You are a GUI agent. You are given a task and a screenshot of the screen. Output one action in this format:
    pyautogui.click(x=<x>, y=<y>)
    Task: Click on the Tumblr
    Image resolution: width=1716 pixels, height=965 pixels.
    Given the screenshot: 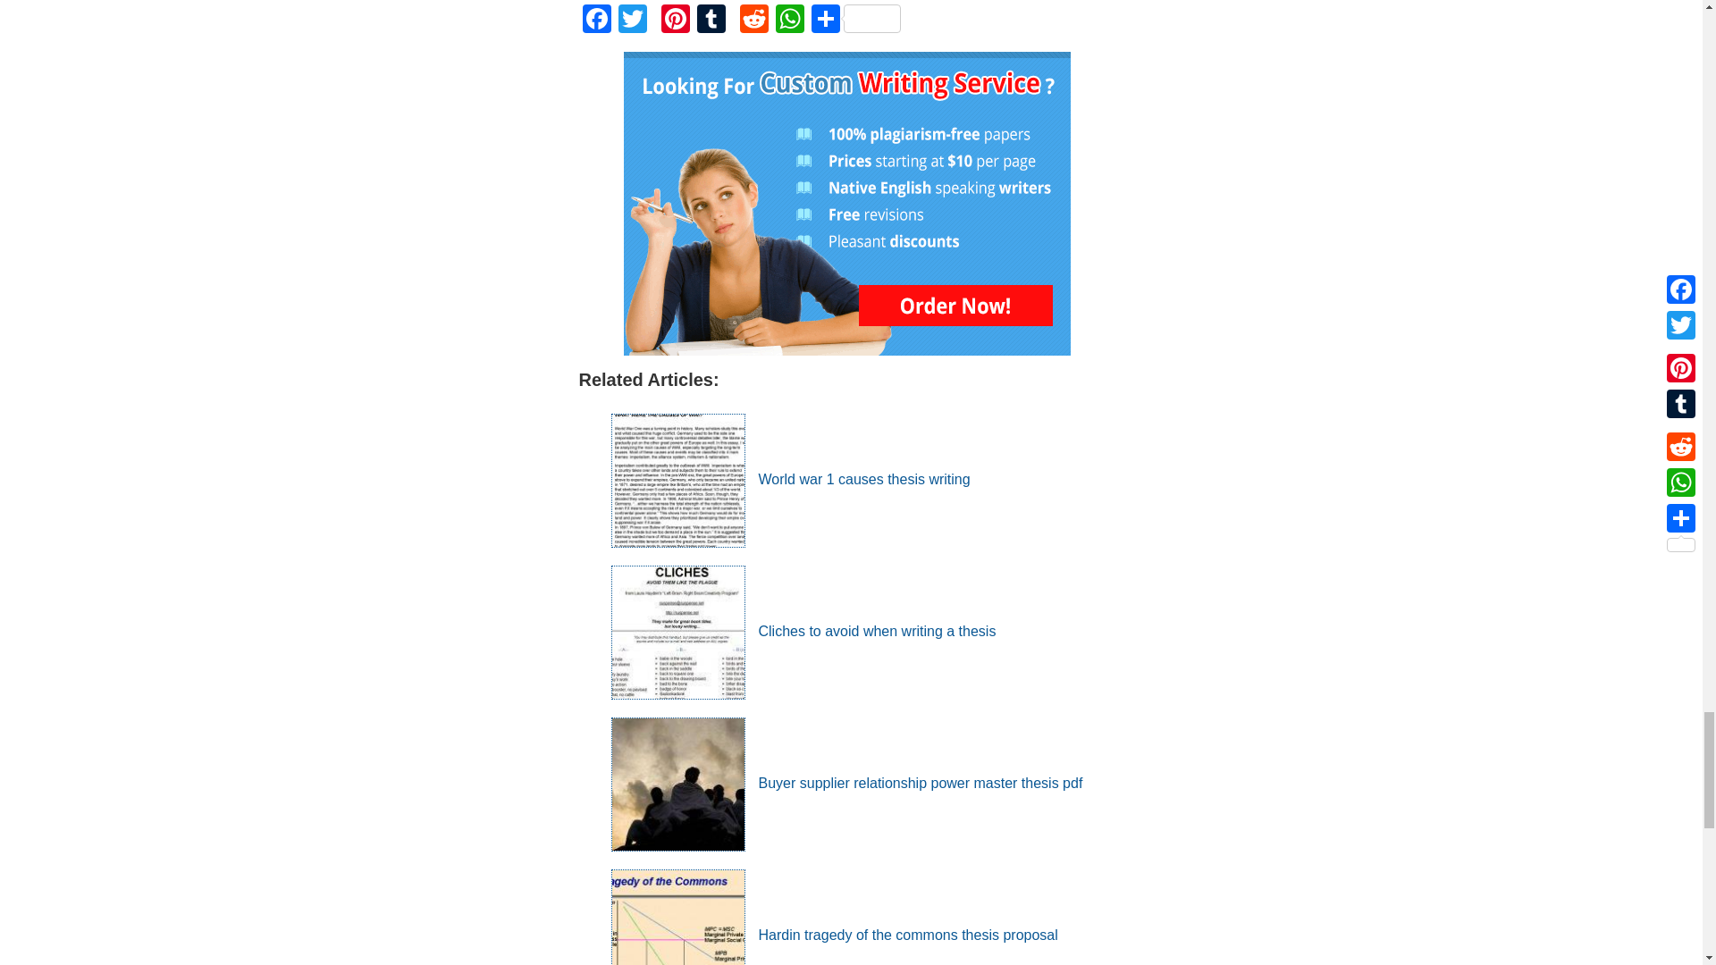 What is the action you would take?
    pyautogui.click(x=711, y=21)
    